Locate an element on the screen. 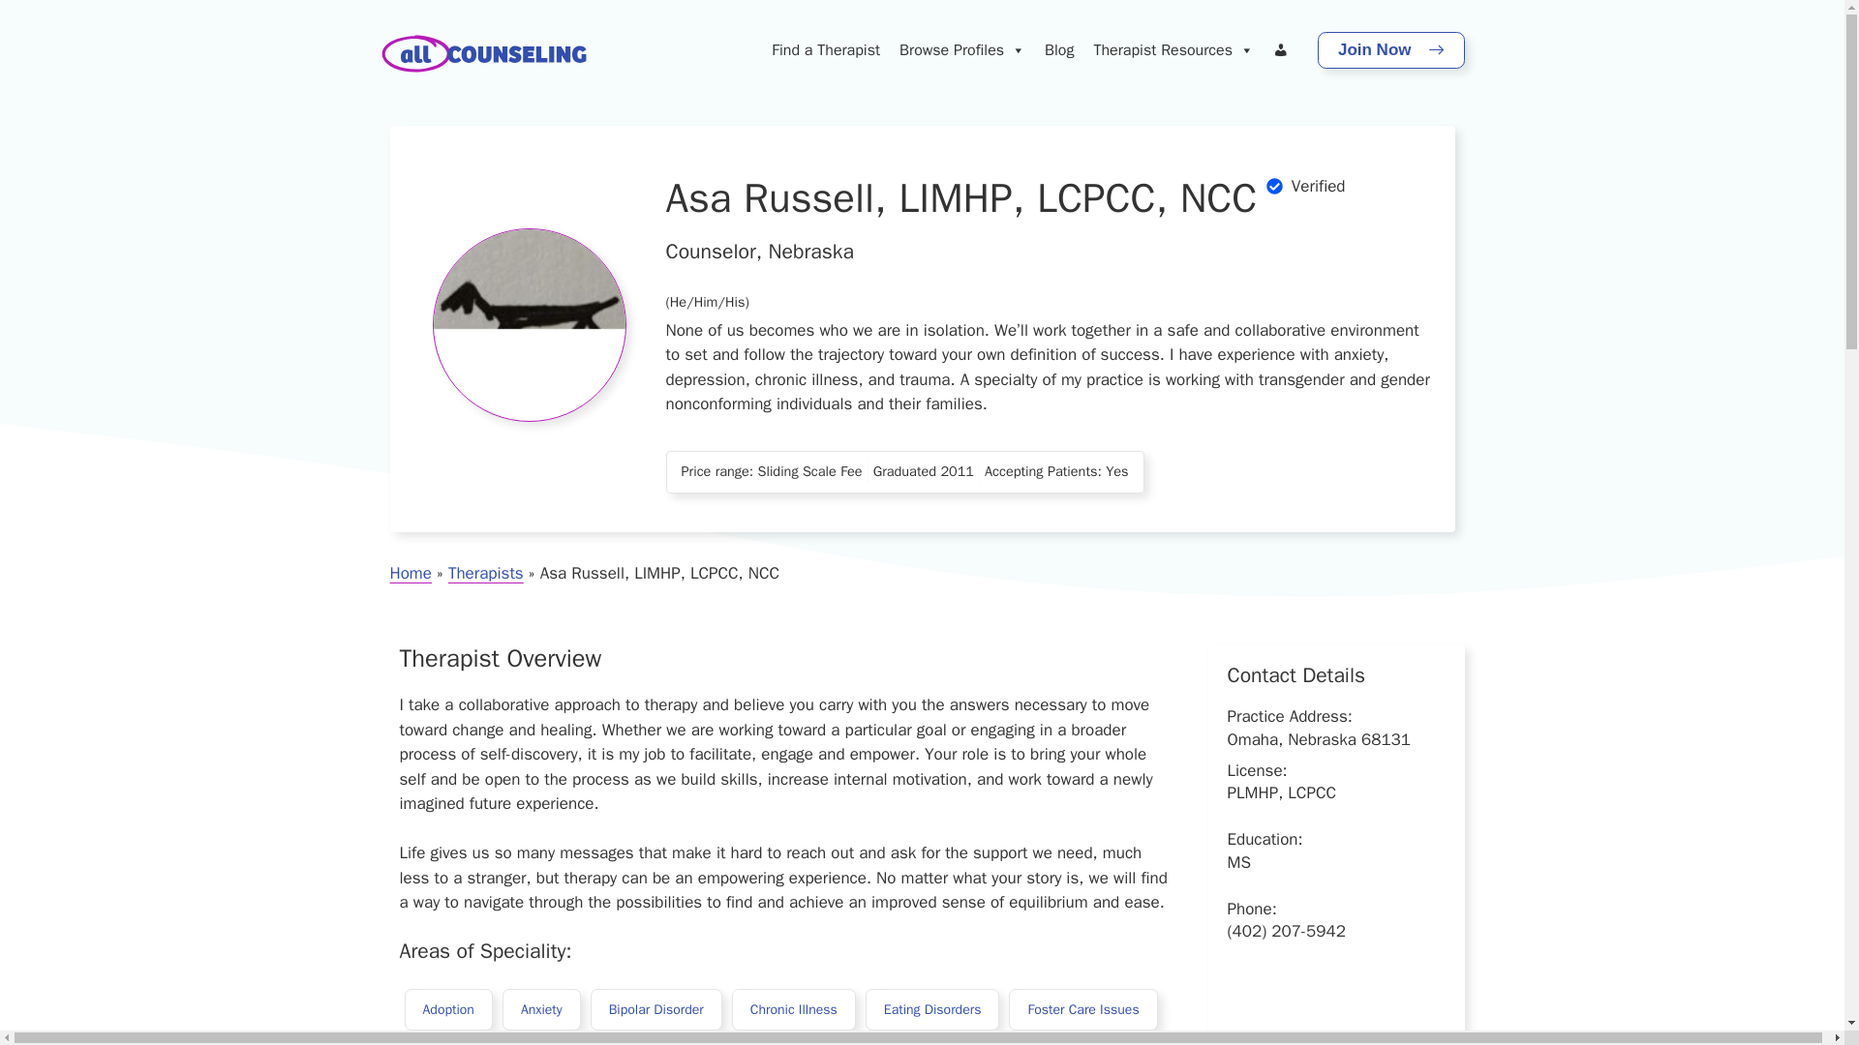 Image resolution: width=1859 pixels, height=1045 pixels. Therapist Resources is located at coordinates (1173, 50).